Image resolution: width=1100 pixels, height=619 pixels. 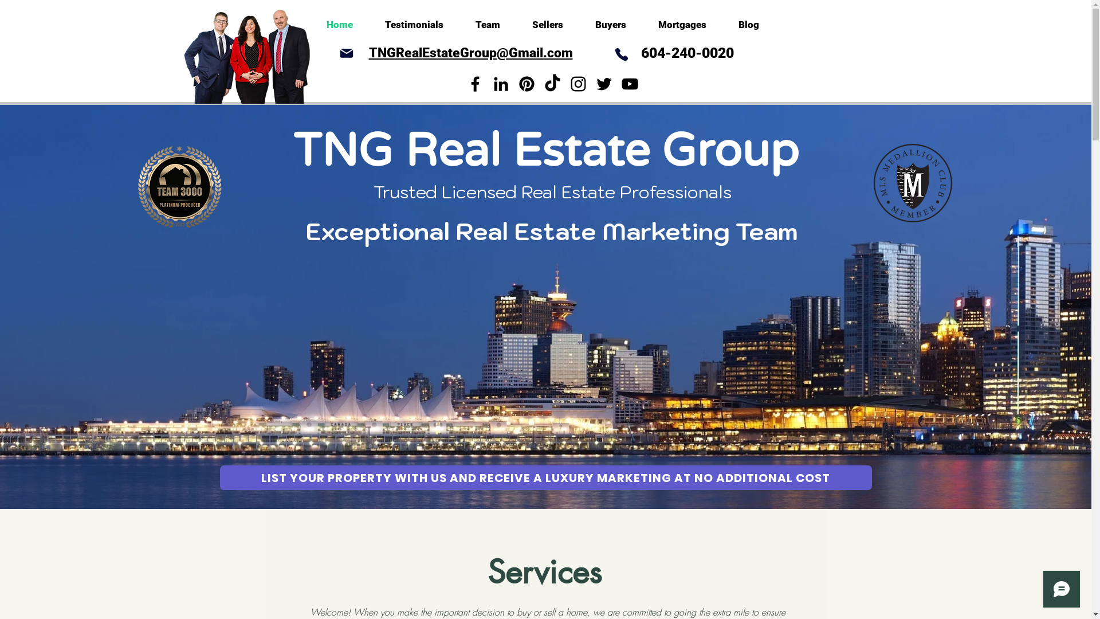 What do you see at coordinates (414, 25) in the screenshot?
I see `Testimonials` at bounding box center [414, 25].